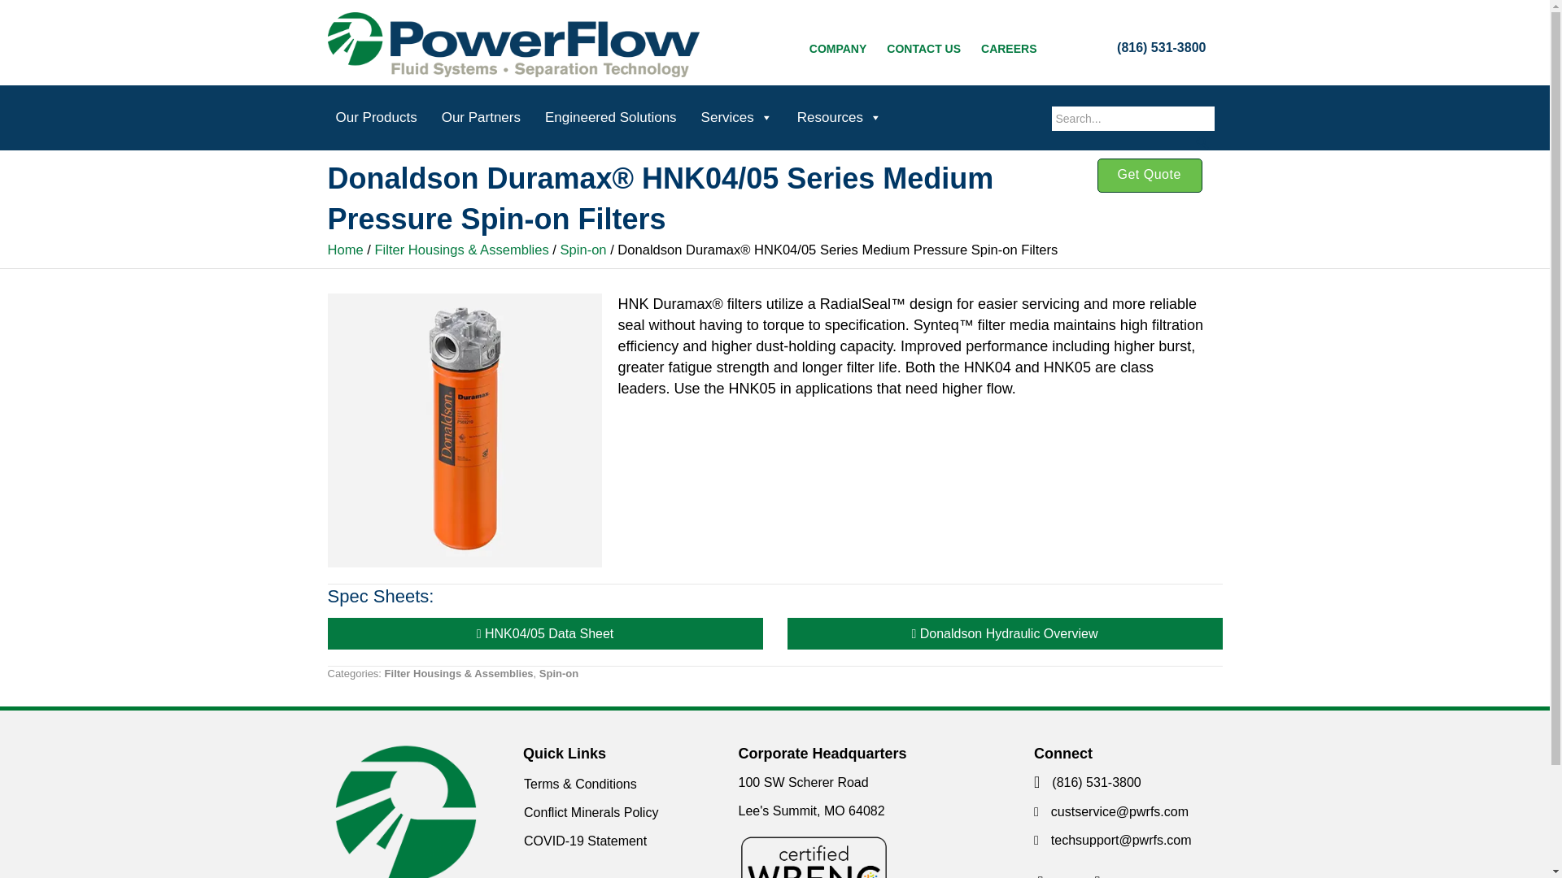 The width and height of the screenshot is (1562, 878). I want to click on Connect, so click(1041, 868).